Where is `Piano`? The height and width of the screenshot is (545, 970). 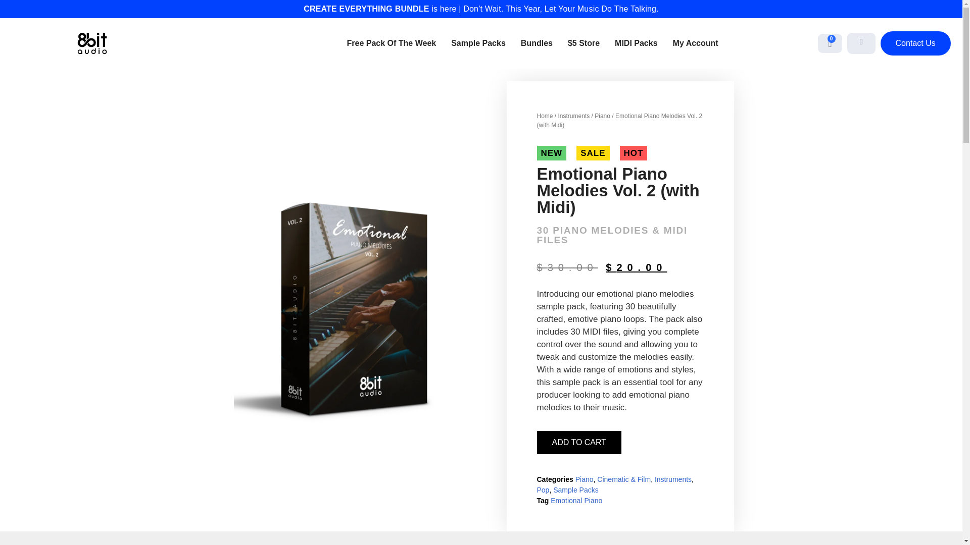 Piano is located at coordinates (584, 479).